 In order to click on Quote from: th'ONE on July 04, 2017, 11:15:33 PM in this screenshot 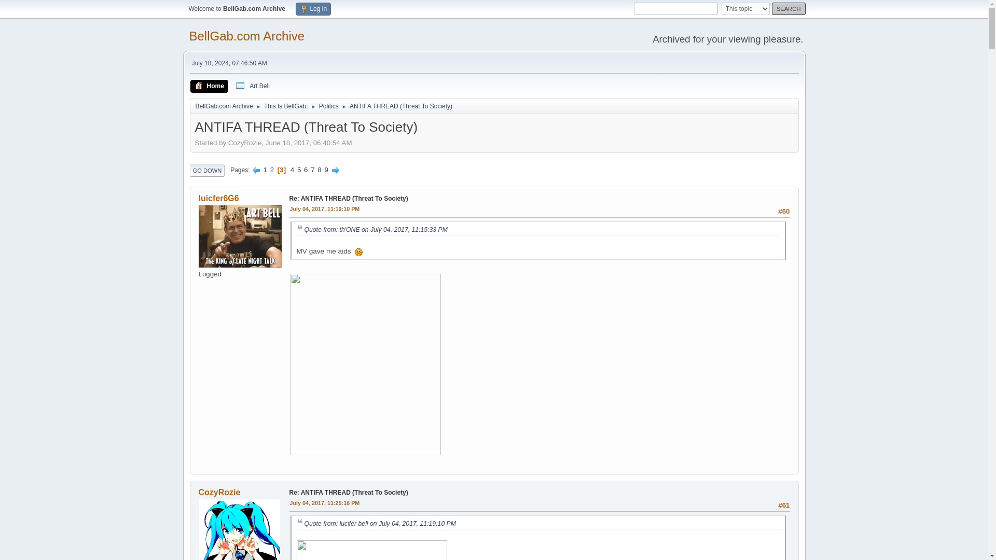, I will do `click(376, 230)`.